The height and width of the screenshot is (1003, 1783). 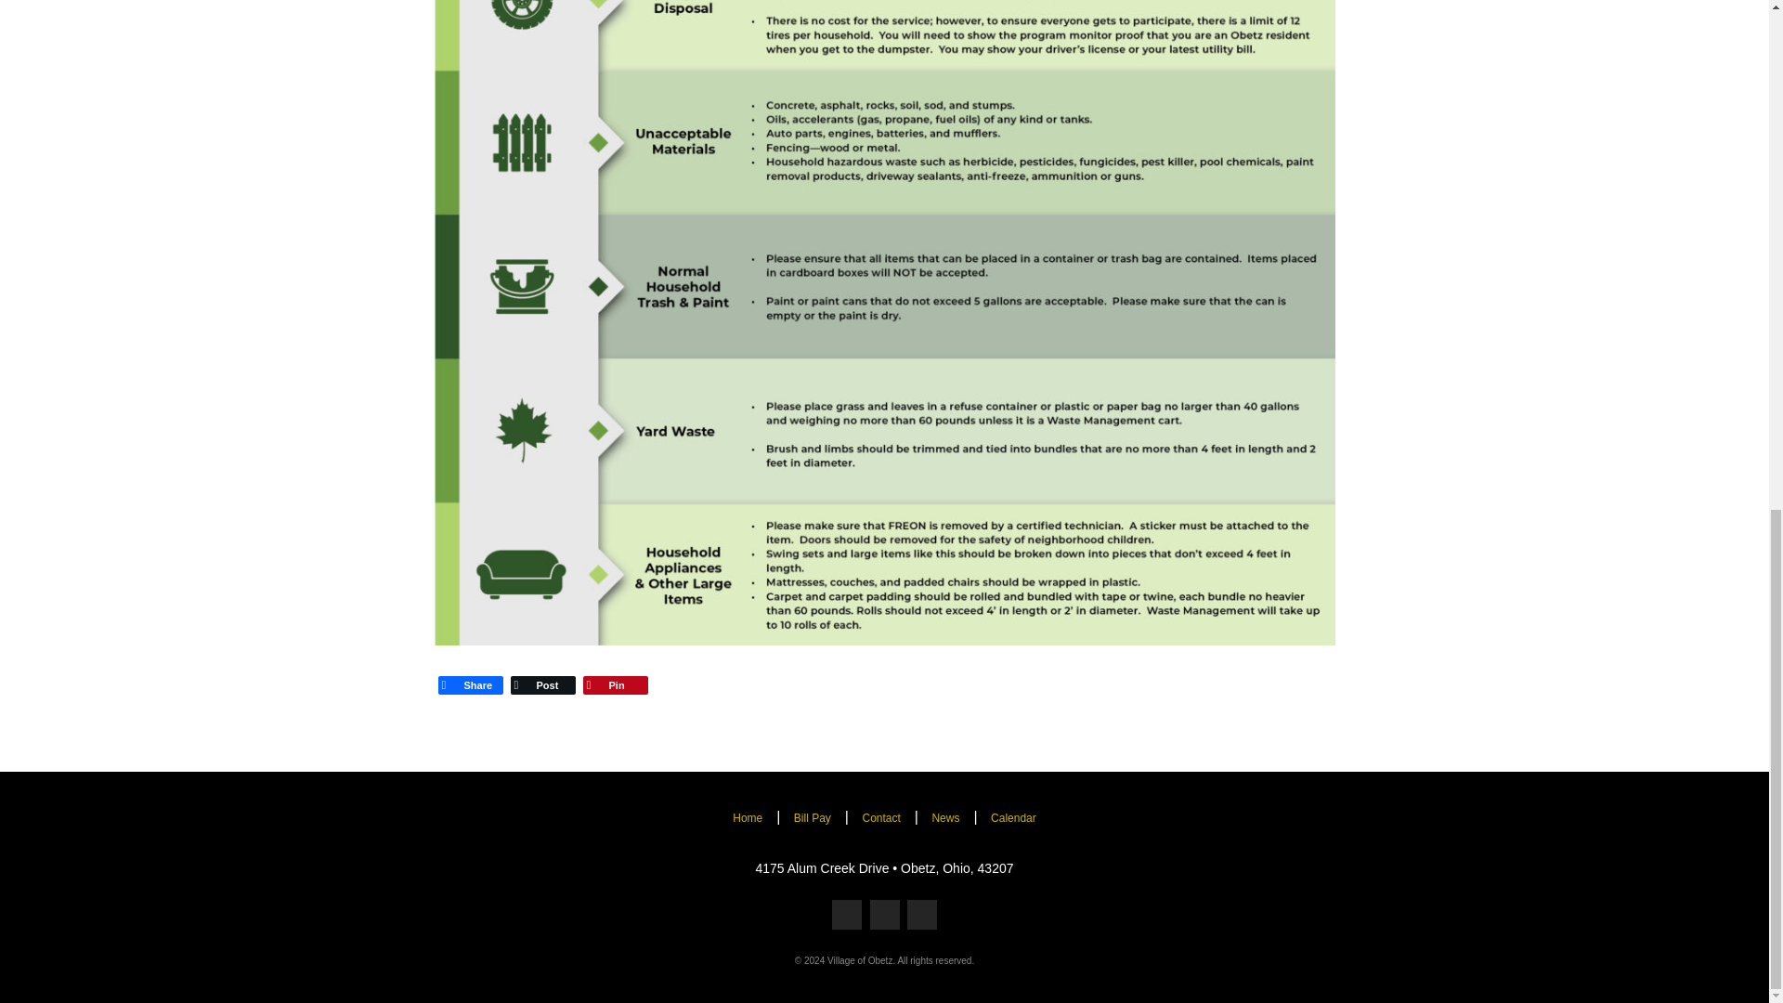 I want to click on Facebook, so click(x=470, y=684).